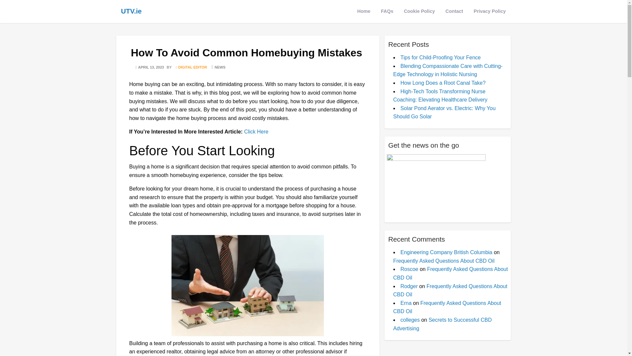  Describe the element at coordinates (454, 11) in the screenshot. I see `Contact` at that location.